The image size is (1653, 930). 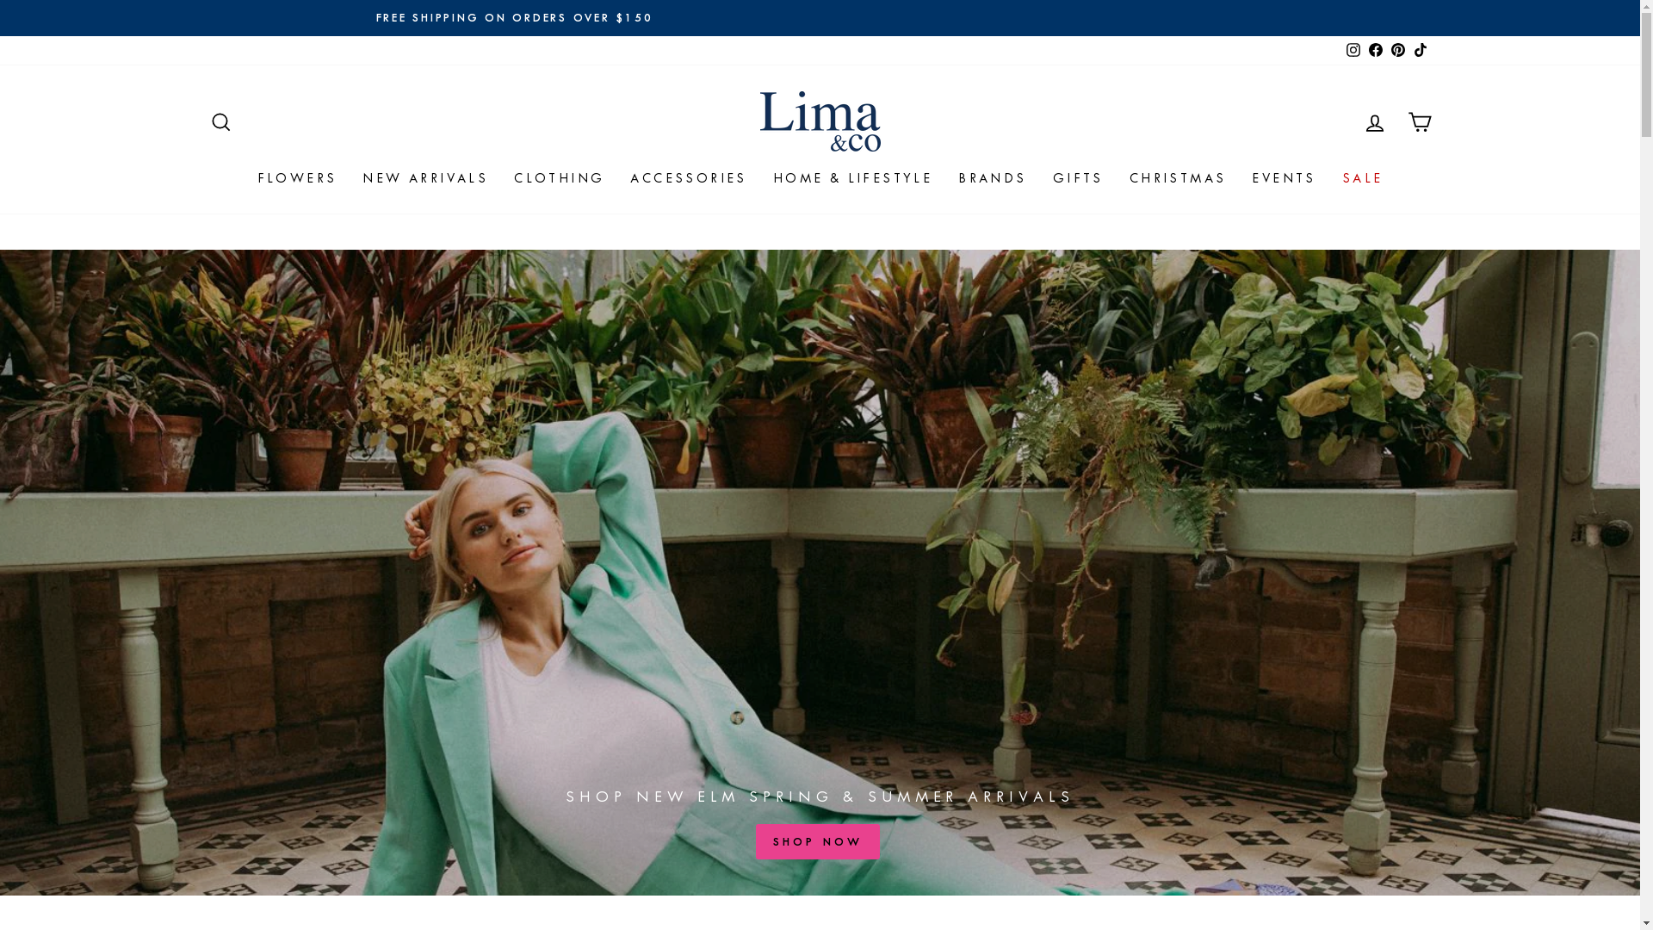 I want to click on GIFTS, so click(x=1078, y=178).